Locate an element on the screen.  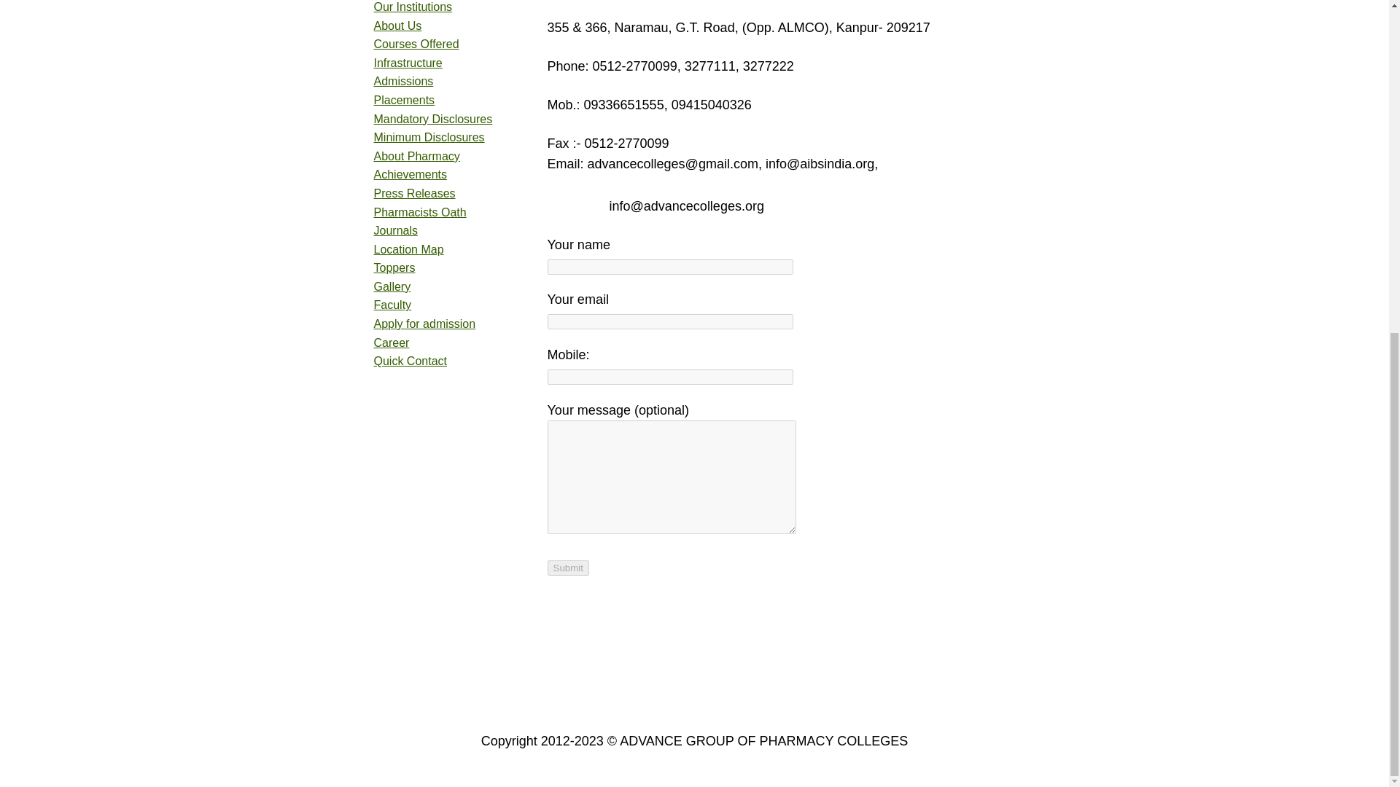
Admissions is located at coordinates (402, 80).